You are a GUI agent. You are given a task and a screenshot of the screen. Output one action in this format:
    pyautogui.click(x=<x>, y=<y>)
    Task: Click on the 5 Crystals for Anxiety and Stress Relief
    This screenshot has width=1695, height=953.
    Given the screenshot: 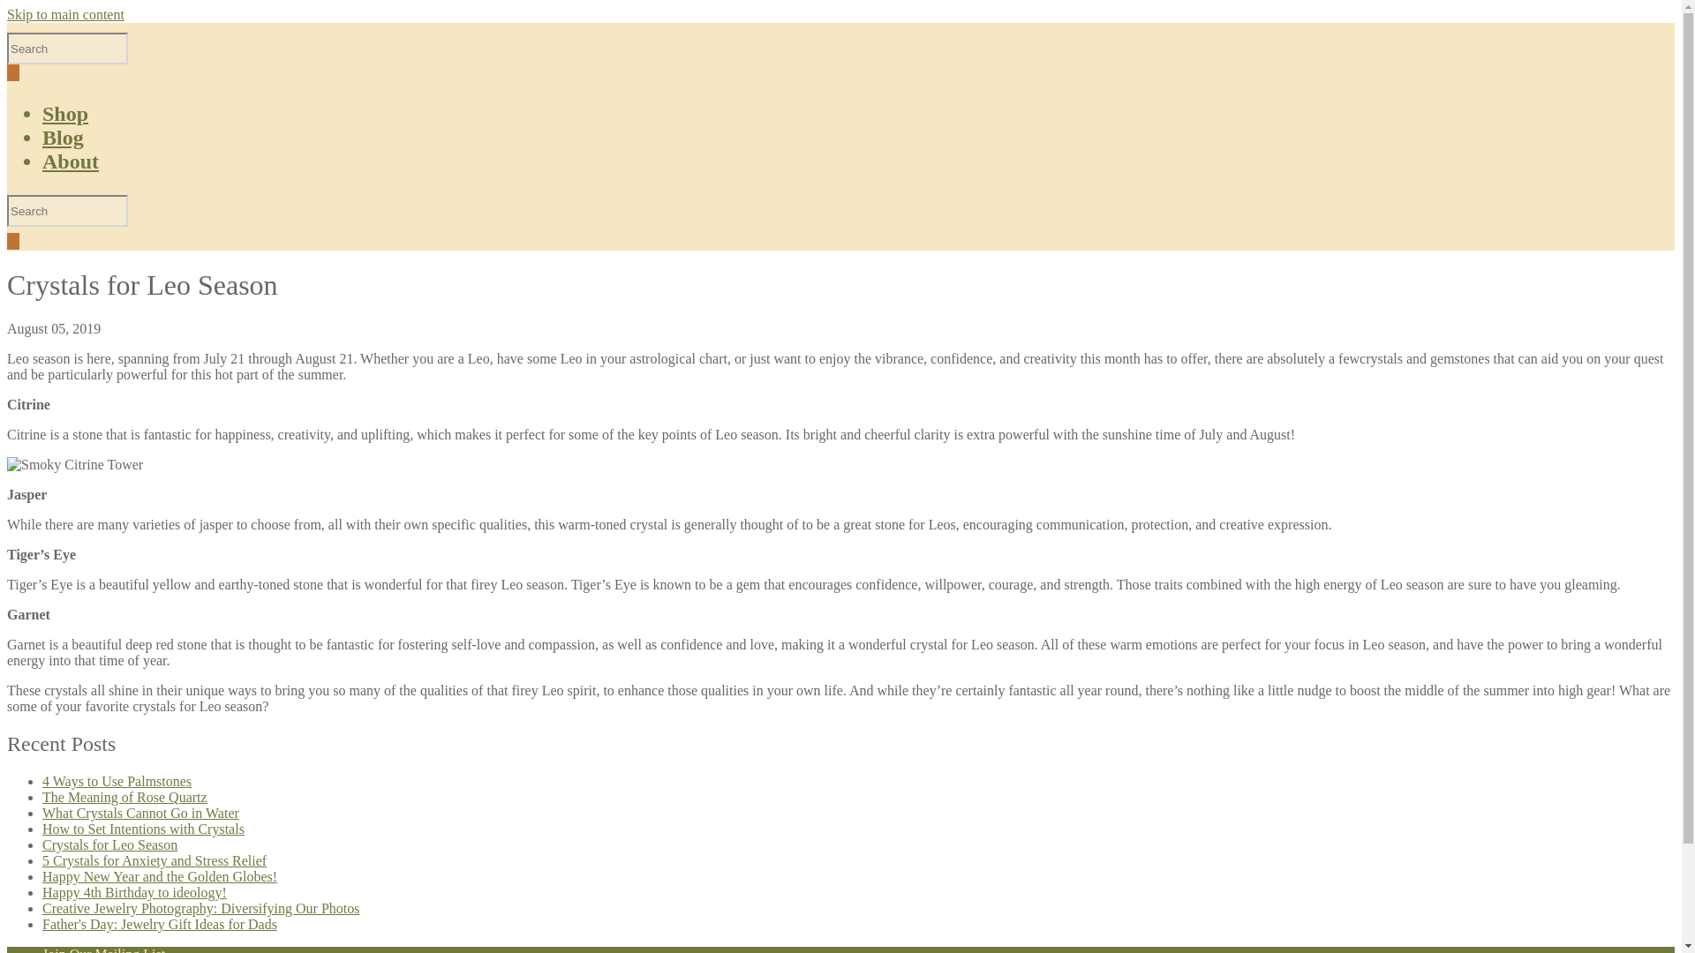 What is the action you would take?
    pyautogui.click(x=154, y=859)
    